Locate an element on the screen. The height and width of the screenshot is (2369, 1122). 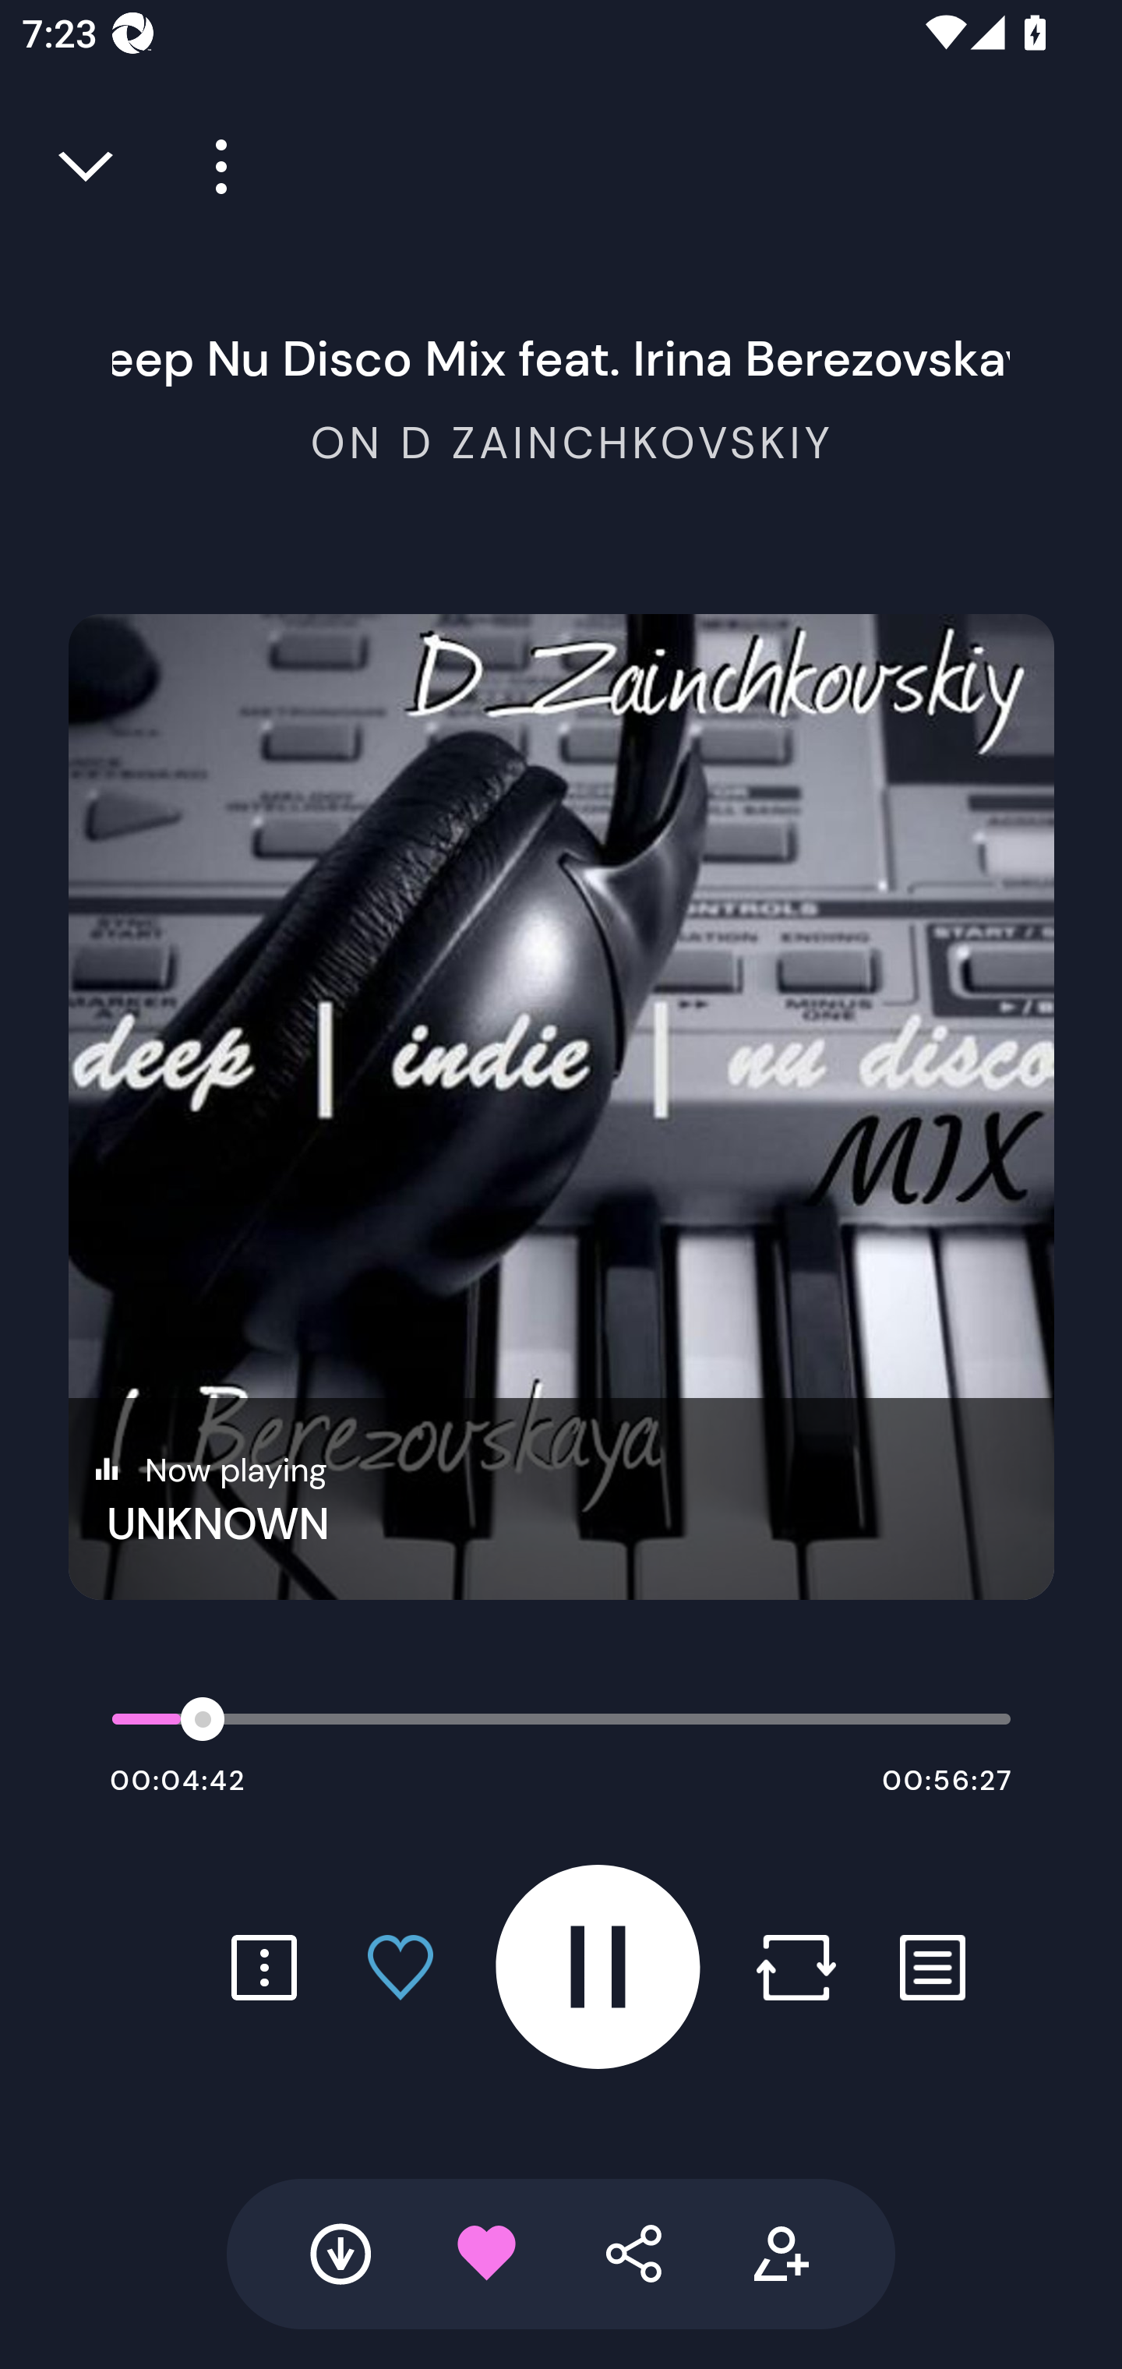
Player more options button is located at coordinates (210, 167).